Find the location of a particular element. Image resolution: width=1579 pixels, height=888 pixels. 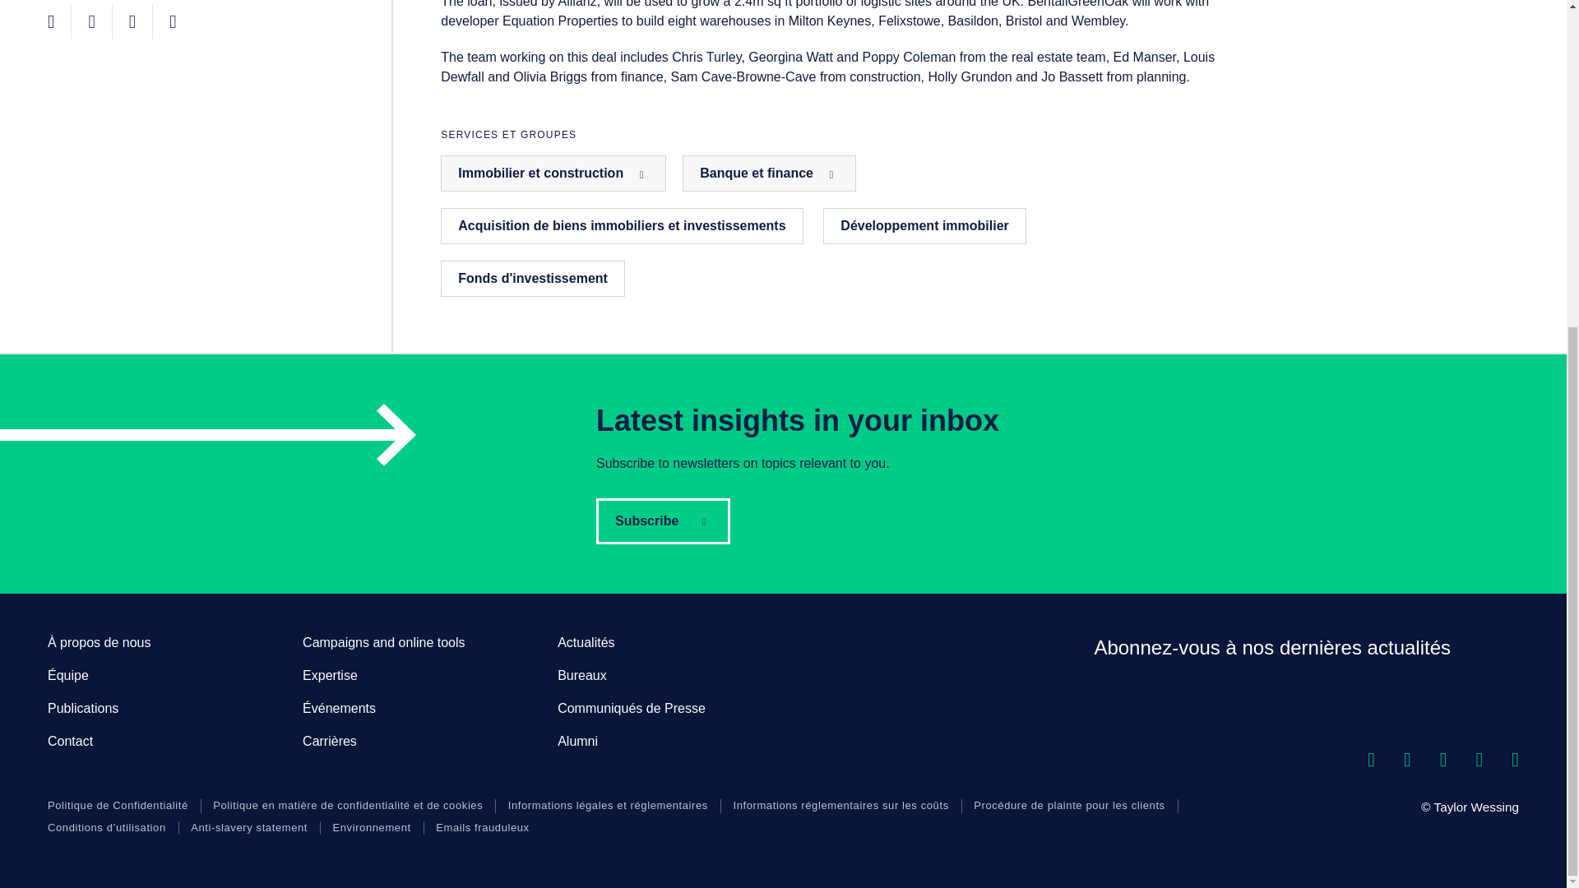

Banques et finances is located at coordinates (768, 173).